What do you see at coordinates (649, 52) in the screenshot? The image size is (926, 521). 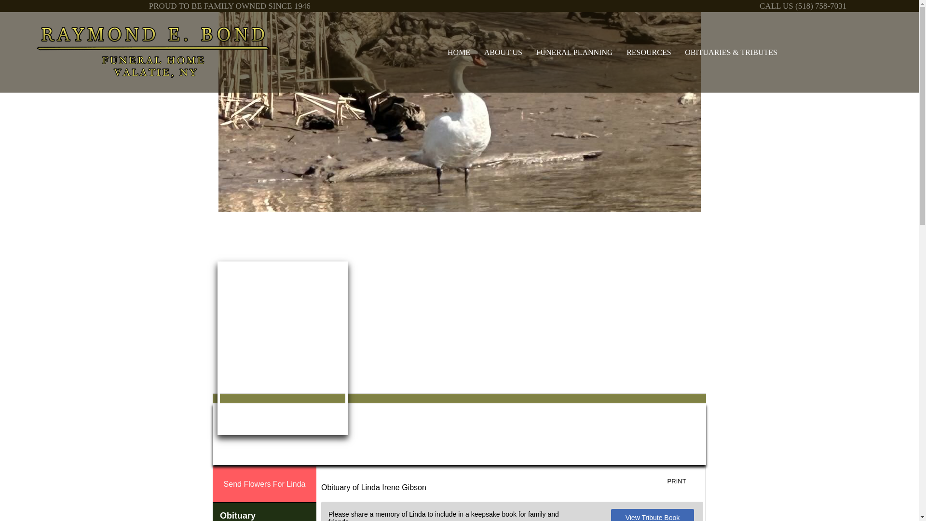 I see `RESOURCES` at bounding box center [649, 52].